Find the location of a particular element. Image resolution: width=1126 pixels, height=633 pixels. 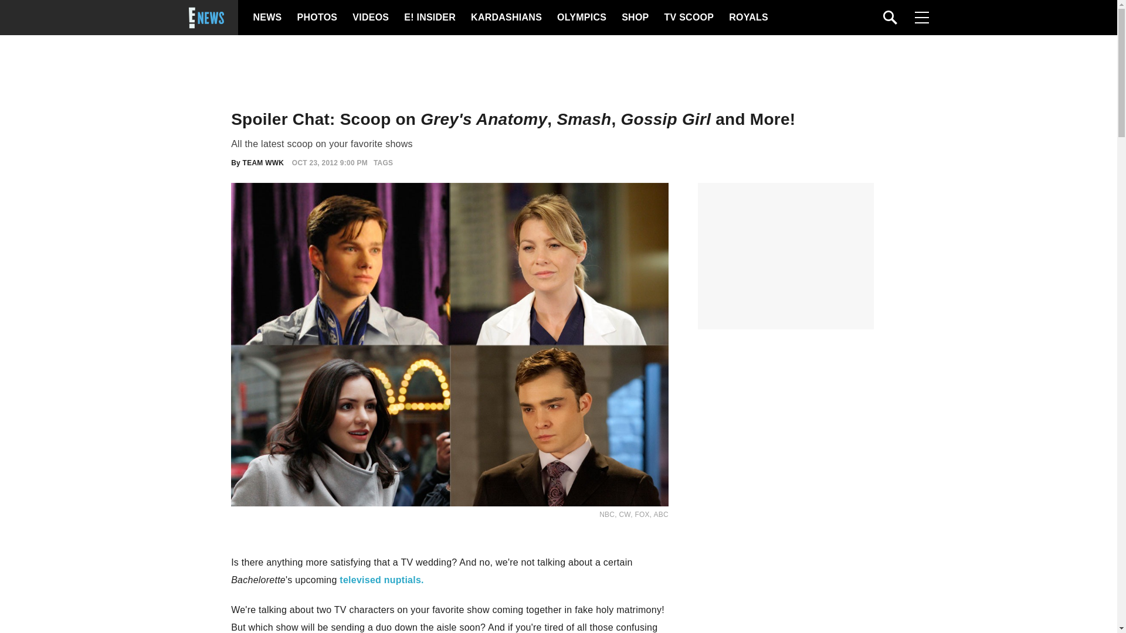

SHOP is located at coordinates (634, 18).